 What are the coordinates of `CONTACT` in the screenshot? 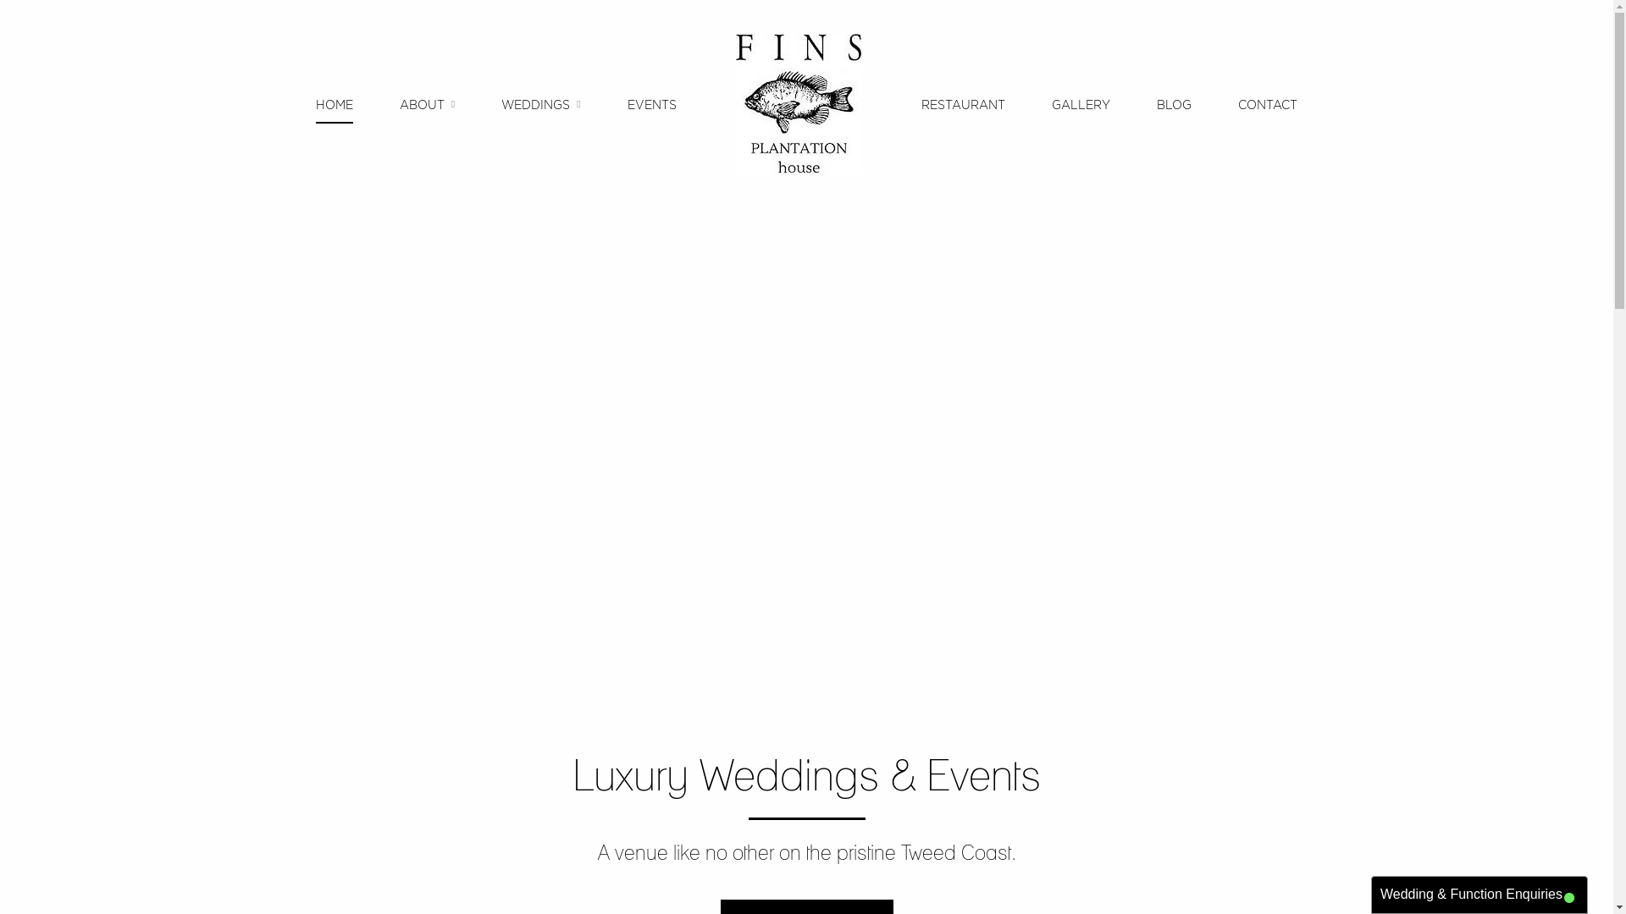 It's located at (1268, 104).